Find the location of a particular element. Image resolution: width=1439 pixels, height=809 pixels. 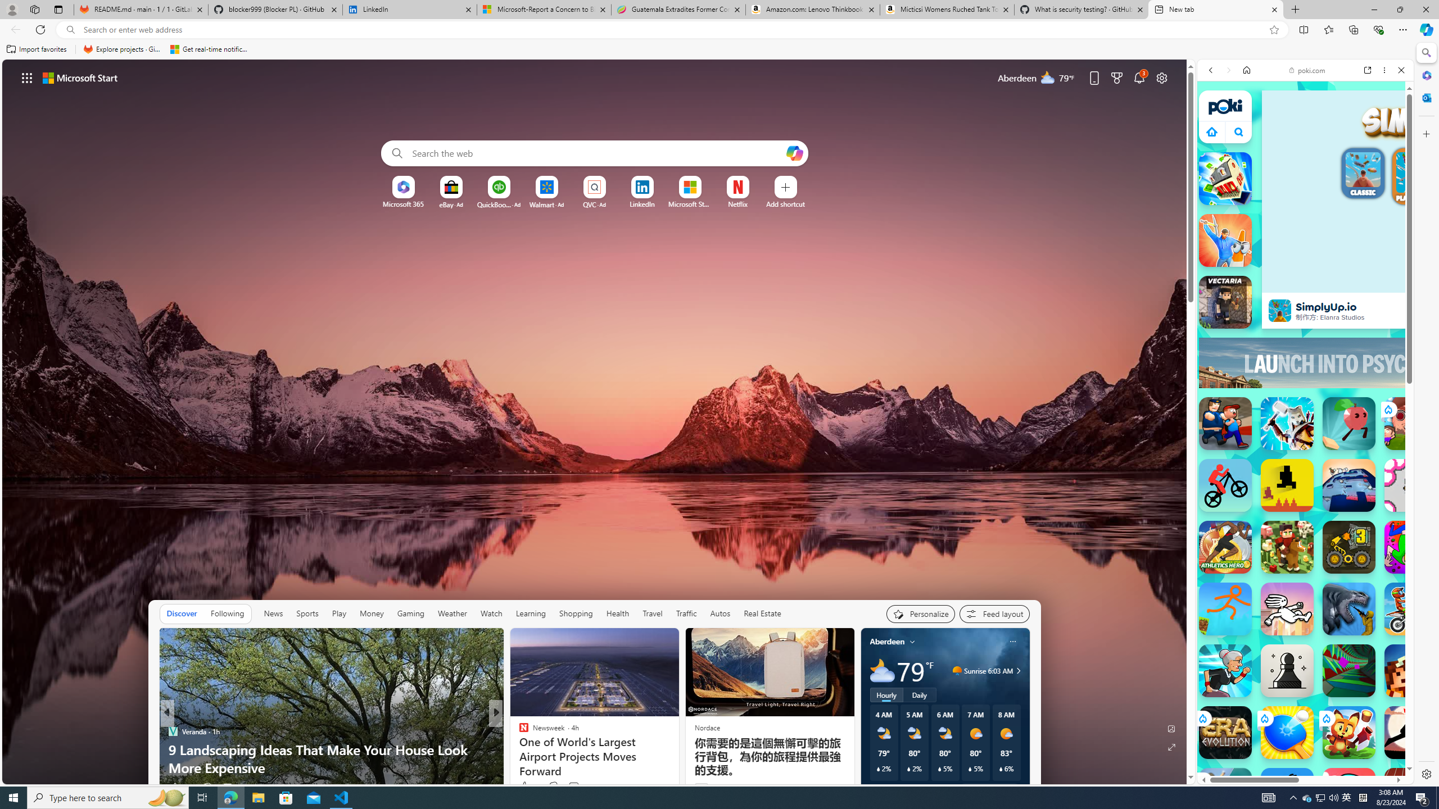

162 Like is located at coordinates (526, 787).